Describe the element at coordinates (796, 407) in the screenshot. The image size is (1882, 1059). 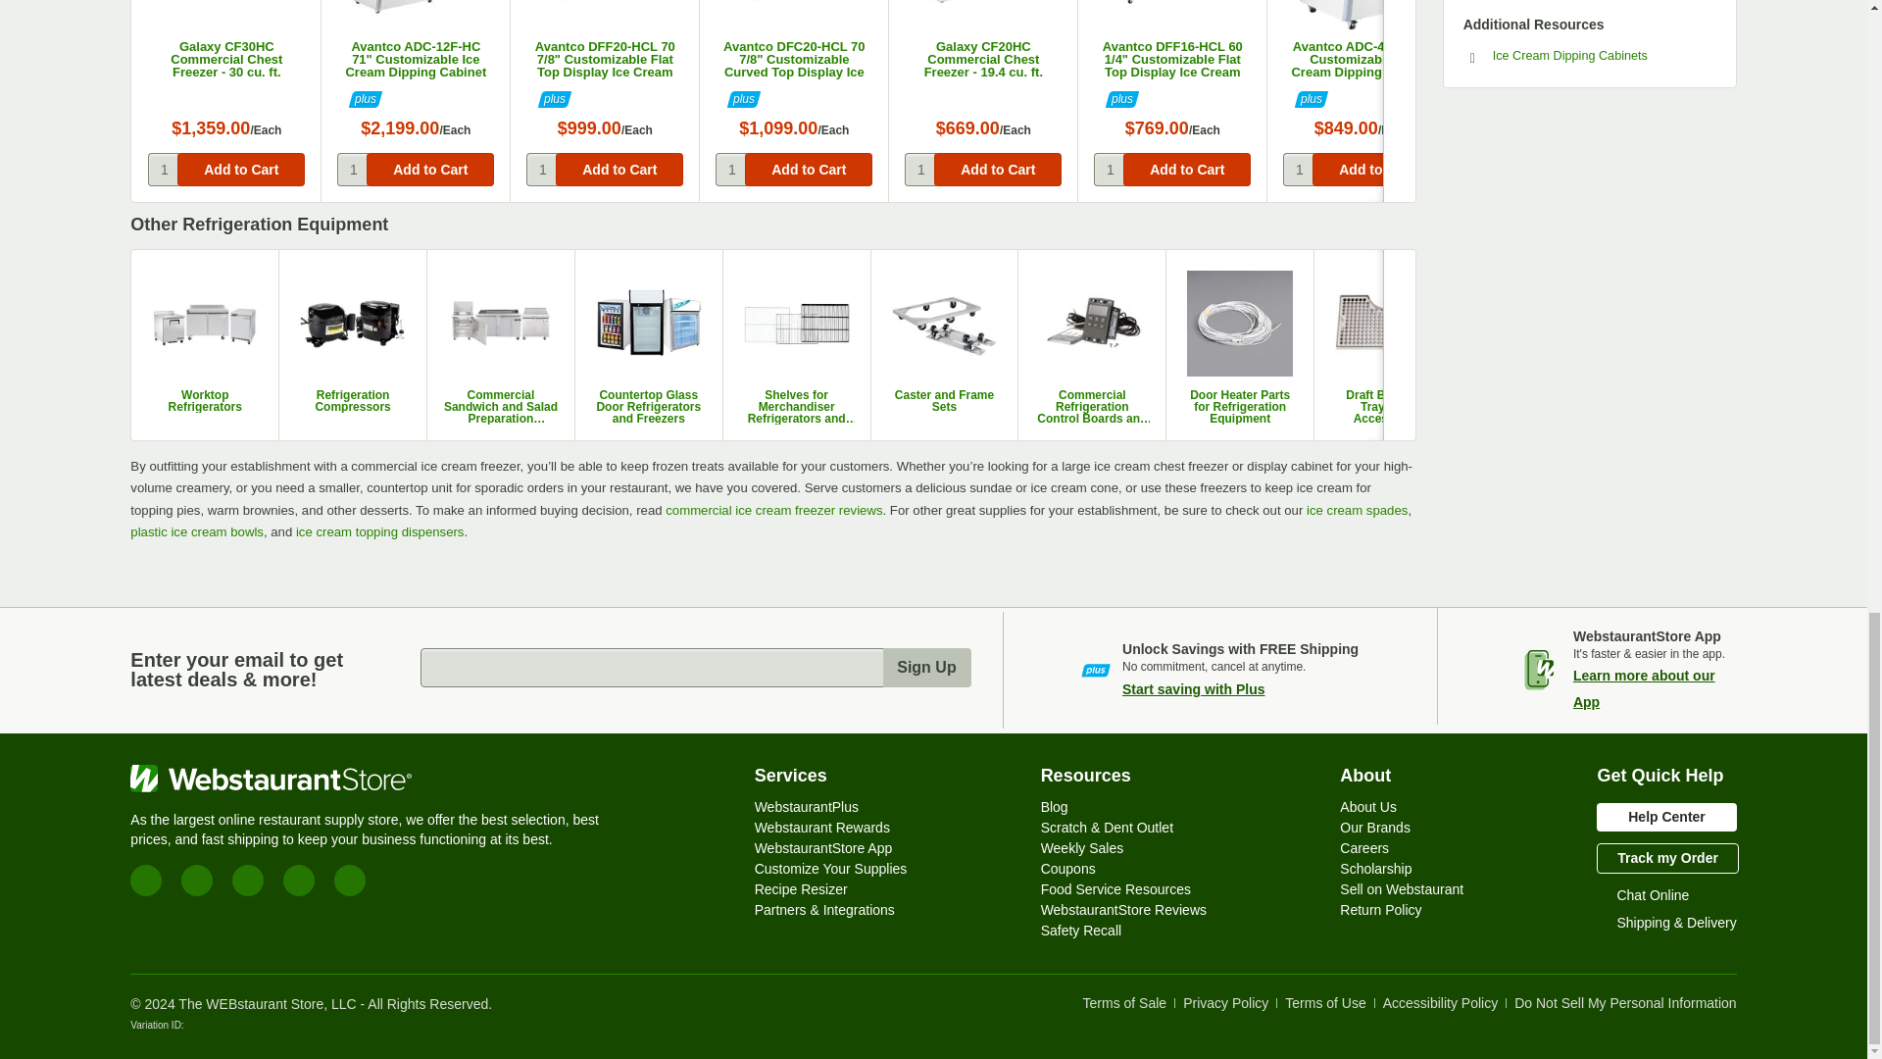
I see `Shelves for Merchandiser Refrigerators and Freezers` at that location.